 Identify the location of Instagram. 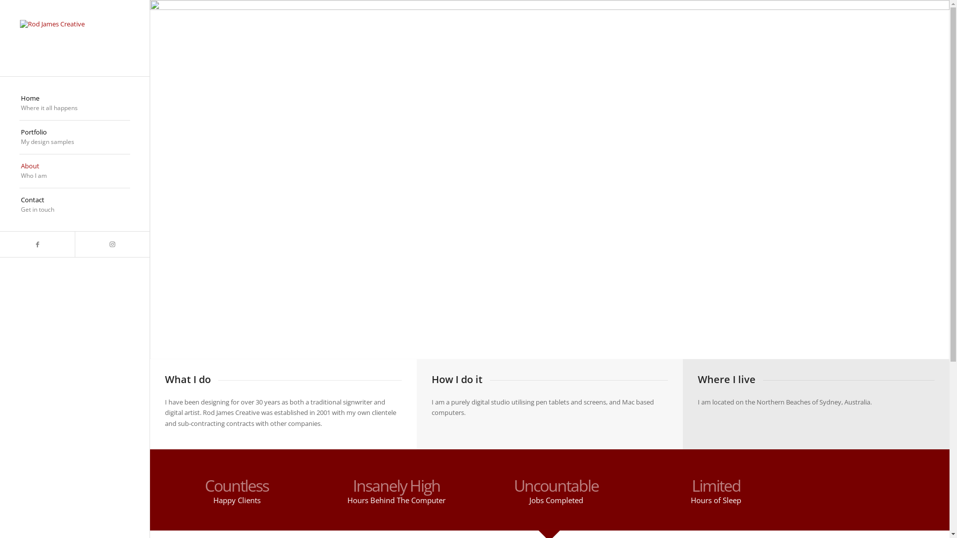
(112, 244).